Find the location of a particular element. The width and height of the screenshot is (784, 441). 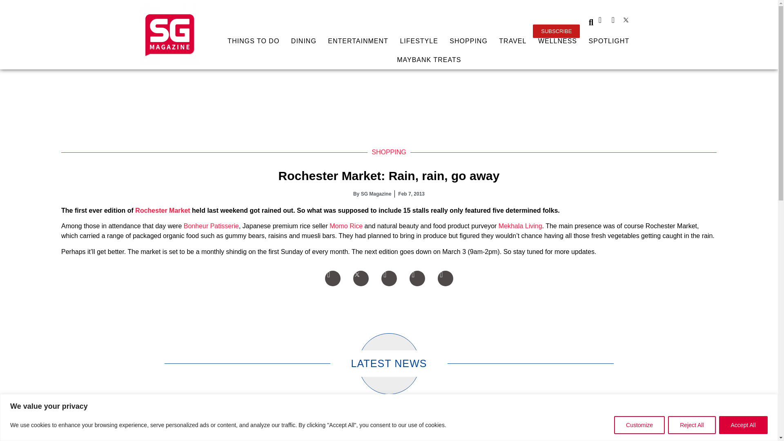

WELLNESS is located at coordinates (558, 41).